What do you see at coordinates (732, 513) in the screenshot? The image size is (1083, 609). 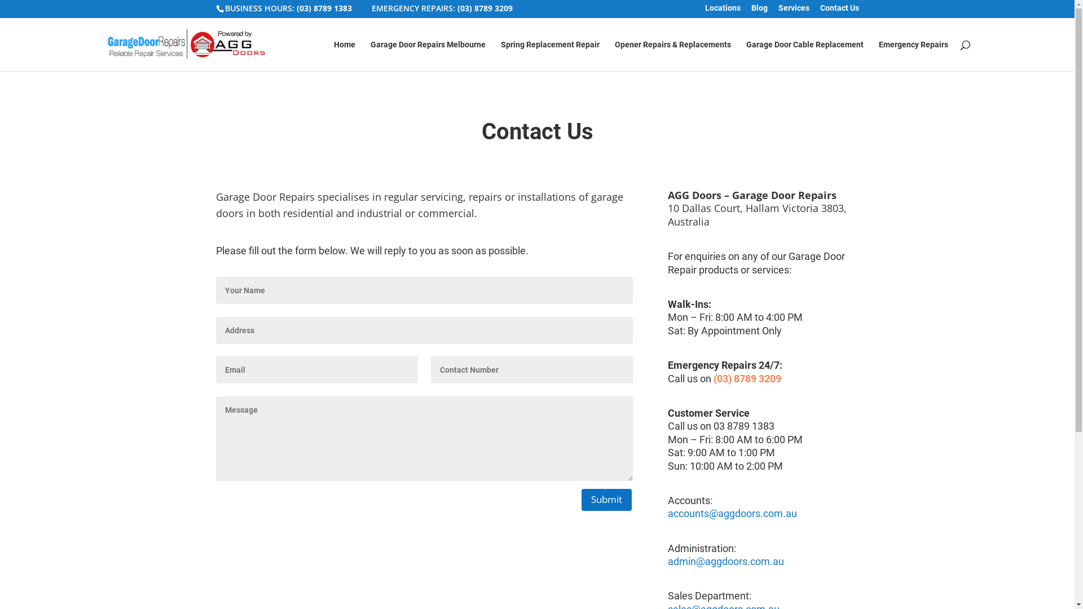 I see `accounts@aggdoors.com.au` at bounding box center [732, 513].